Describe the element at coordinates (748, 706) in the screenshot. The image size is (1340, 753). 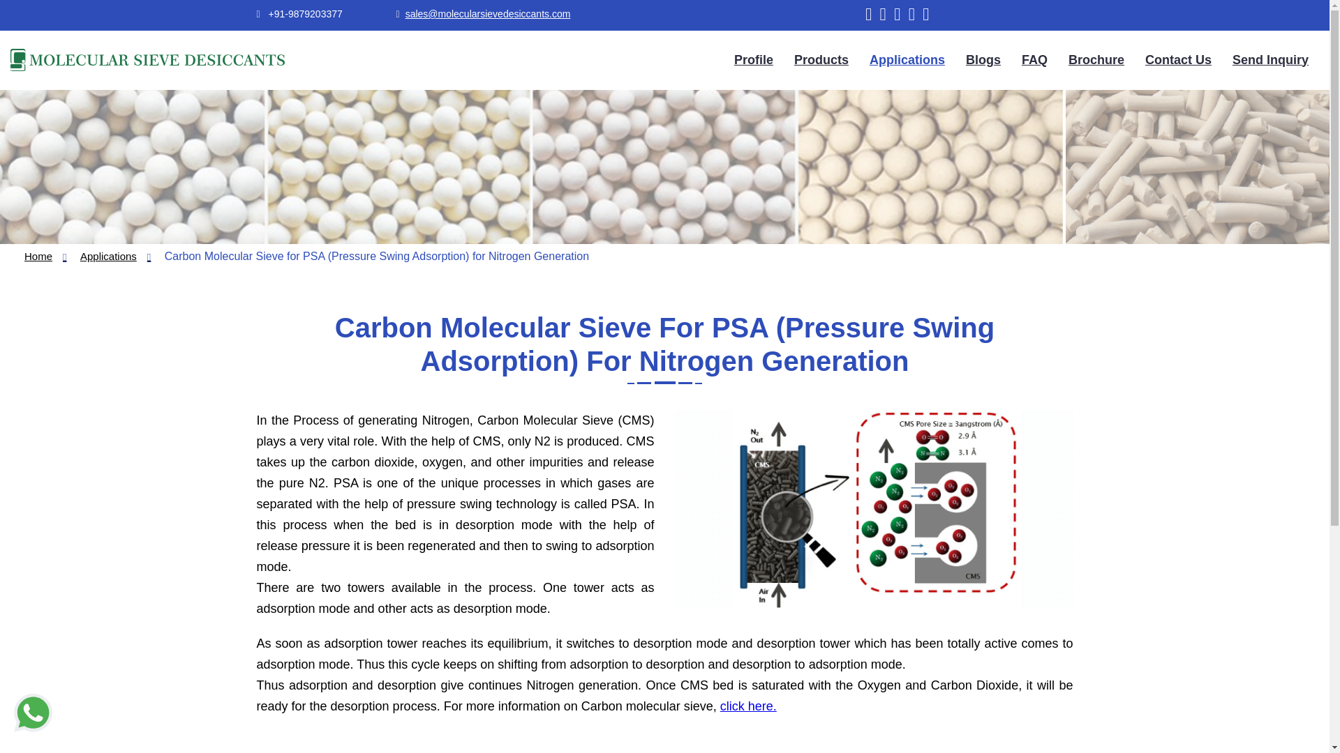
I see `click here.` at that location.